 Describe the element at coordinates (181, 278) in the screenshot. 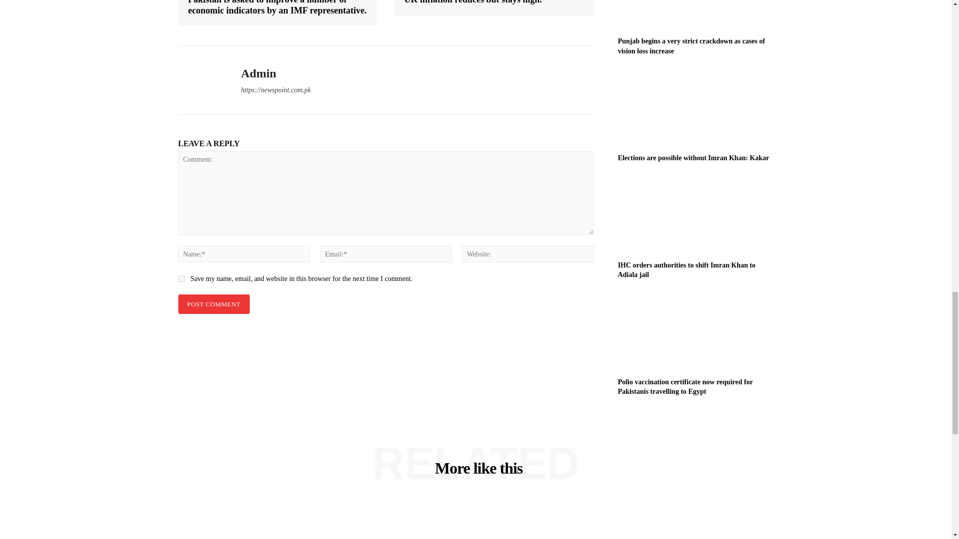

I see `yes` at that location.